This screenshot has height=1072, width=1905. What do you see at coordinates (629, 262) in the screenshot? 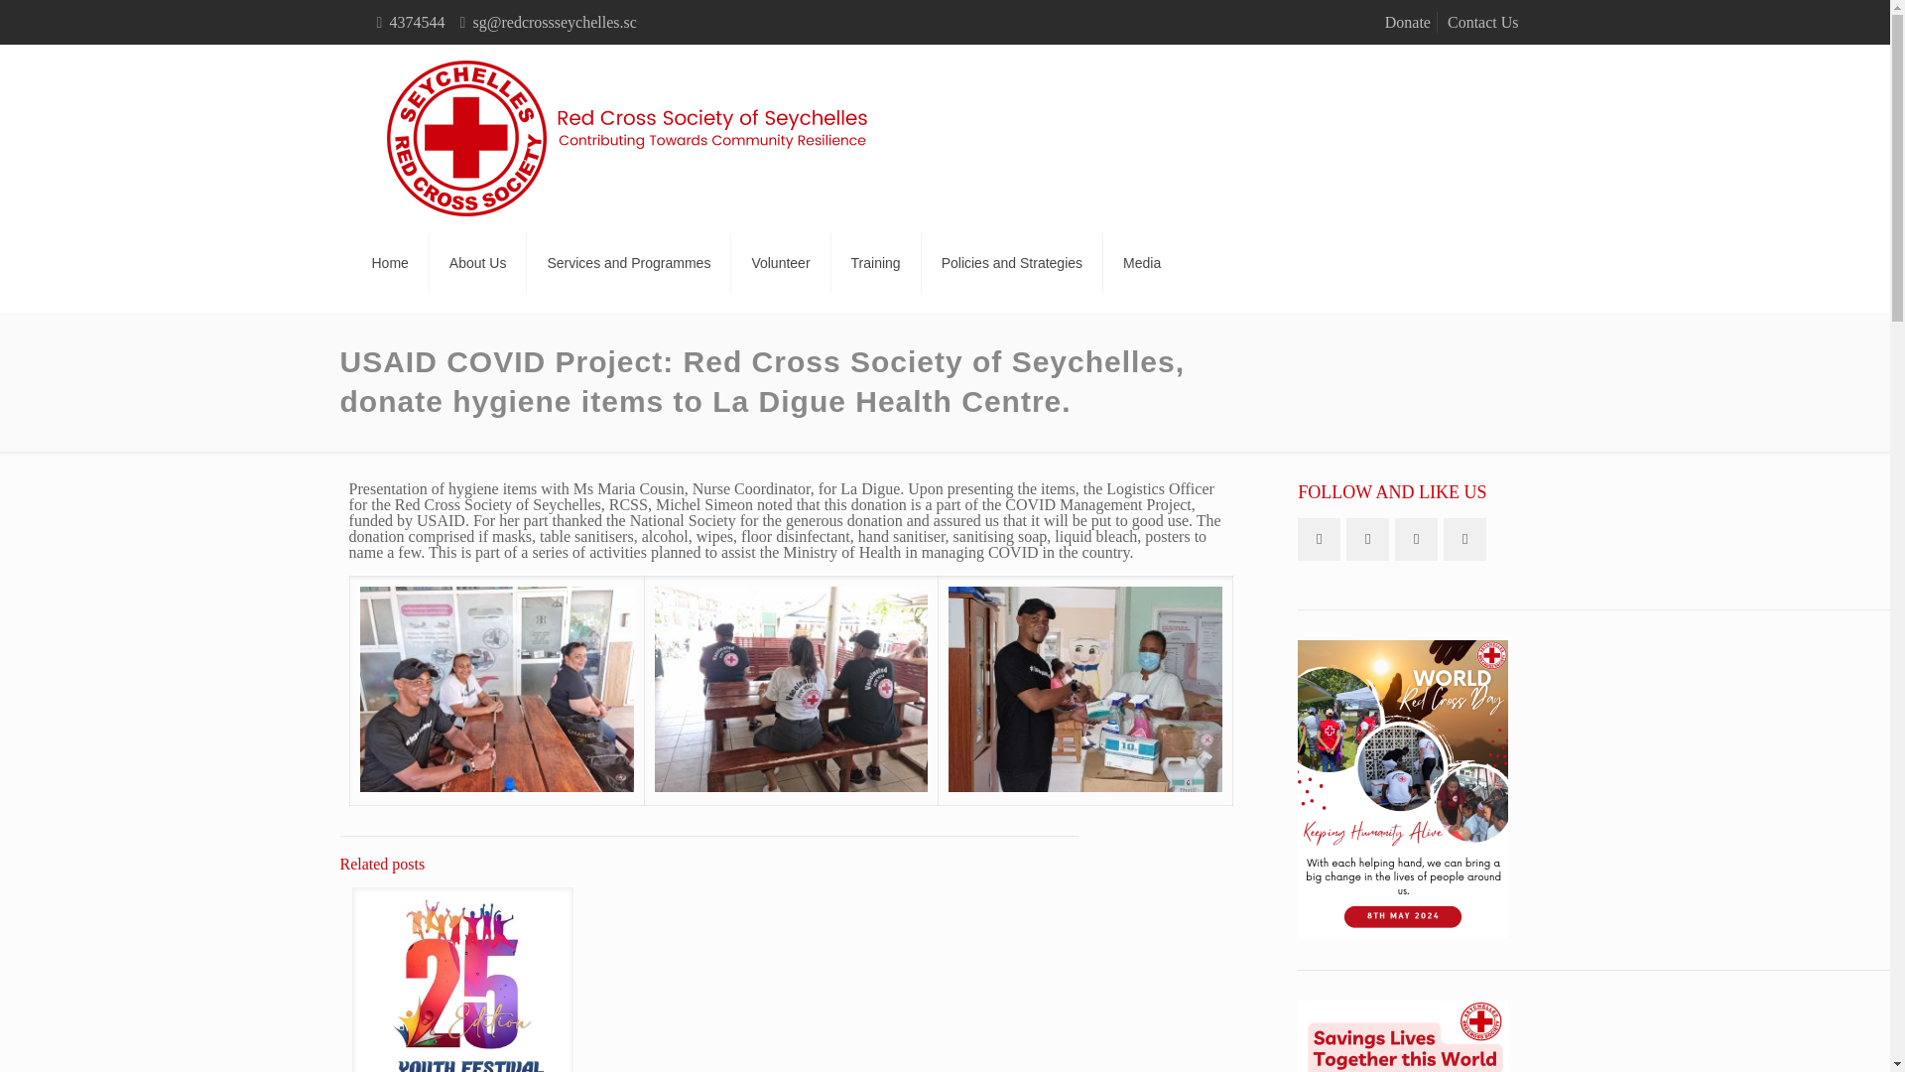
I see `Services and Programmes` at bounding box center [629, 262].